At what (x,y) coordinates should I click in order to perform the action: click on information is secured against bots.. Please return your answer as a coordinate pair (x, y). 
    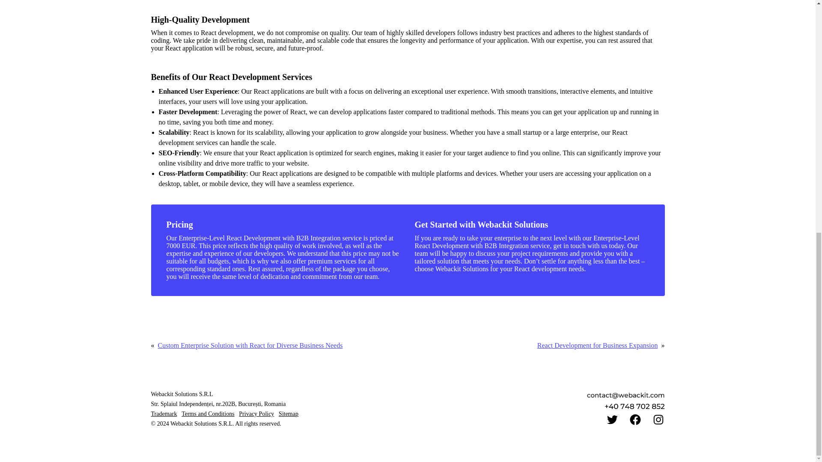
    Looking at the image, I should click on (626, 395).